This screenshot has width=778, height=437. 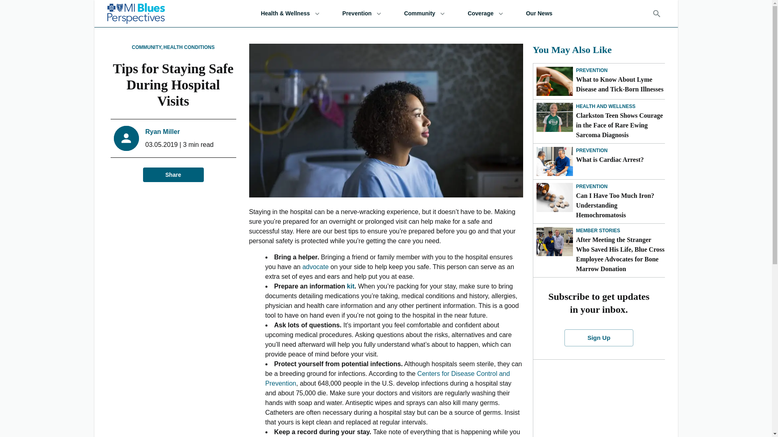 I want to click on What is Cardiac Arrest?, so click(x=621, y=160).